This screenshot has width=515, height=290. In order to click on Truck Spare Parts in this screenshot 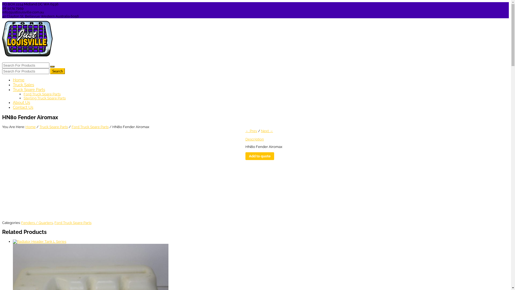, I will do `click(29, 90)`.